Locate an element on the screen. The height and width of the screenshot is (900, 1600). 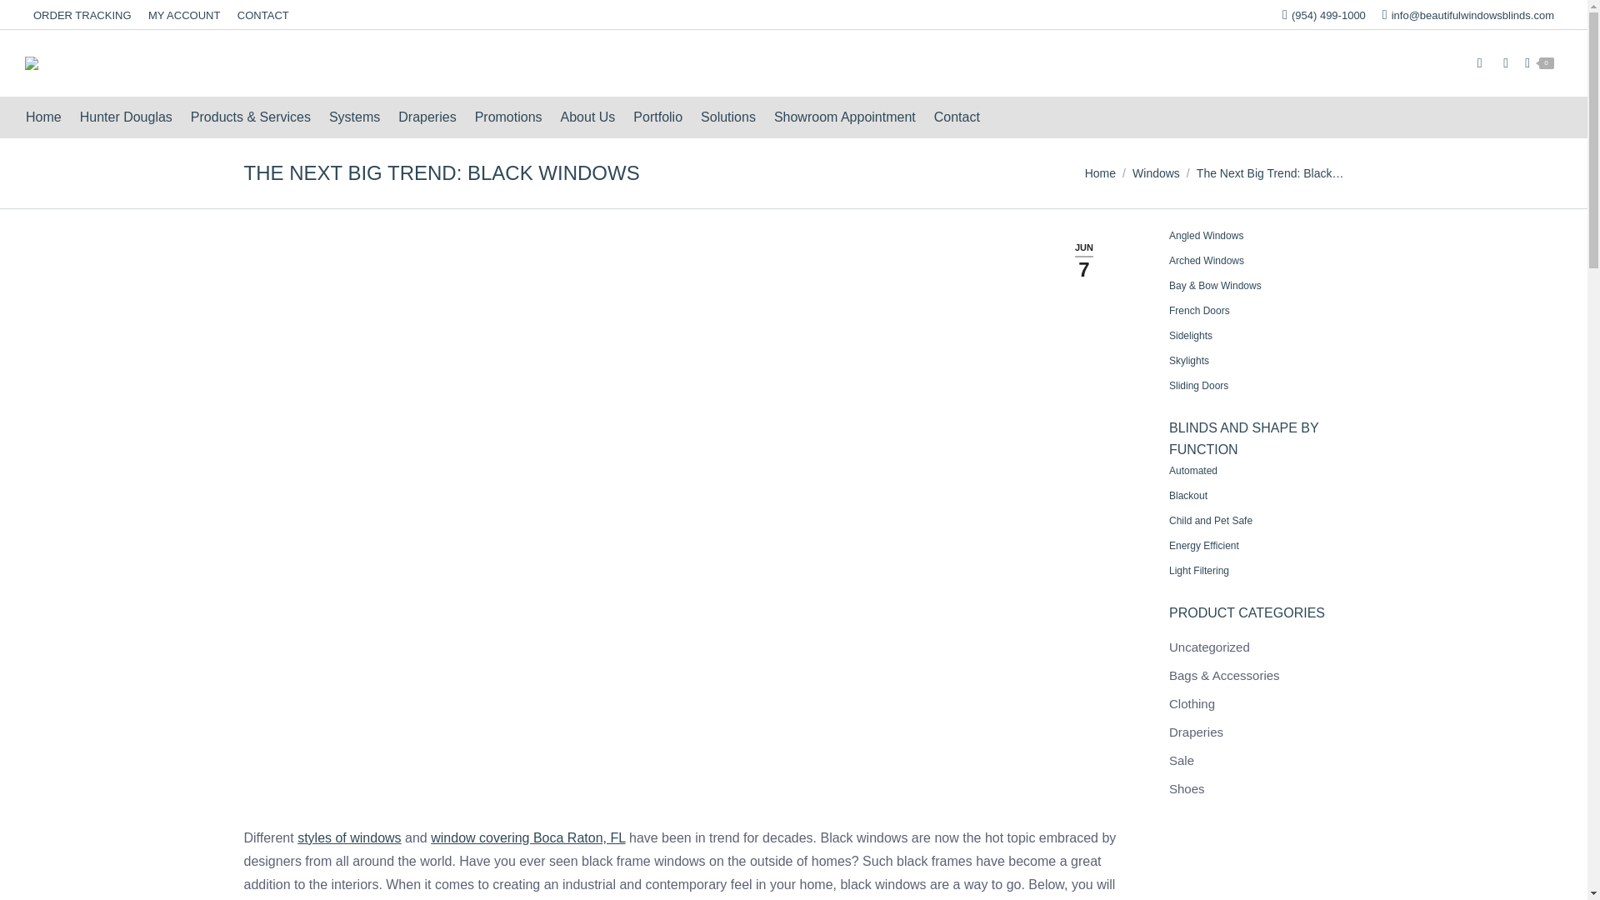
ORDER TRACKING is located at coordinates (82, 14).